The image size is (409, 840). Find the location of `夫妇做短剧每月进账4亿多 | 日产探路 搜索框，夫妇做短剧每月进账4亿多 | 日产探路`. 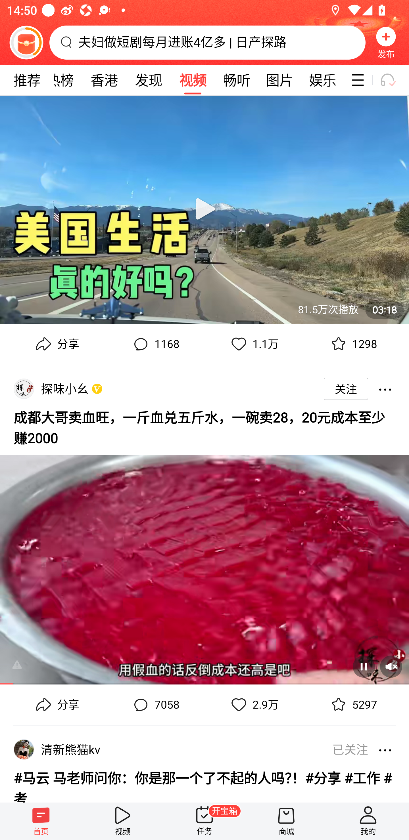

夫妇做短剧每月进账4亿多 | 日产探路 搜索框，夫妇做短剧每月进账4亿多 | 日产探路 is located at coordinates (207, 42).